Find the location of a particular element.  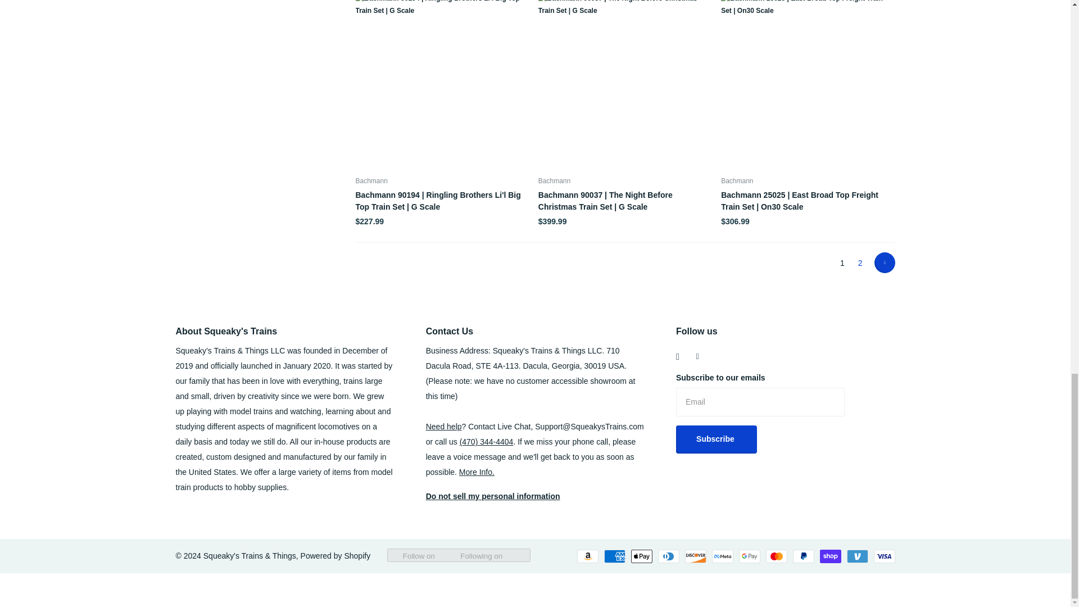

American Express is located at coordinates (614, 556).